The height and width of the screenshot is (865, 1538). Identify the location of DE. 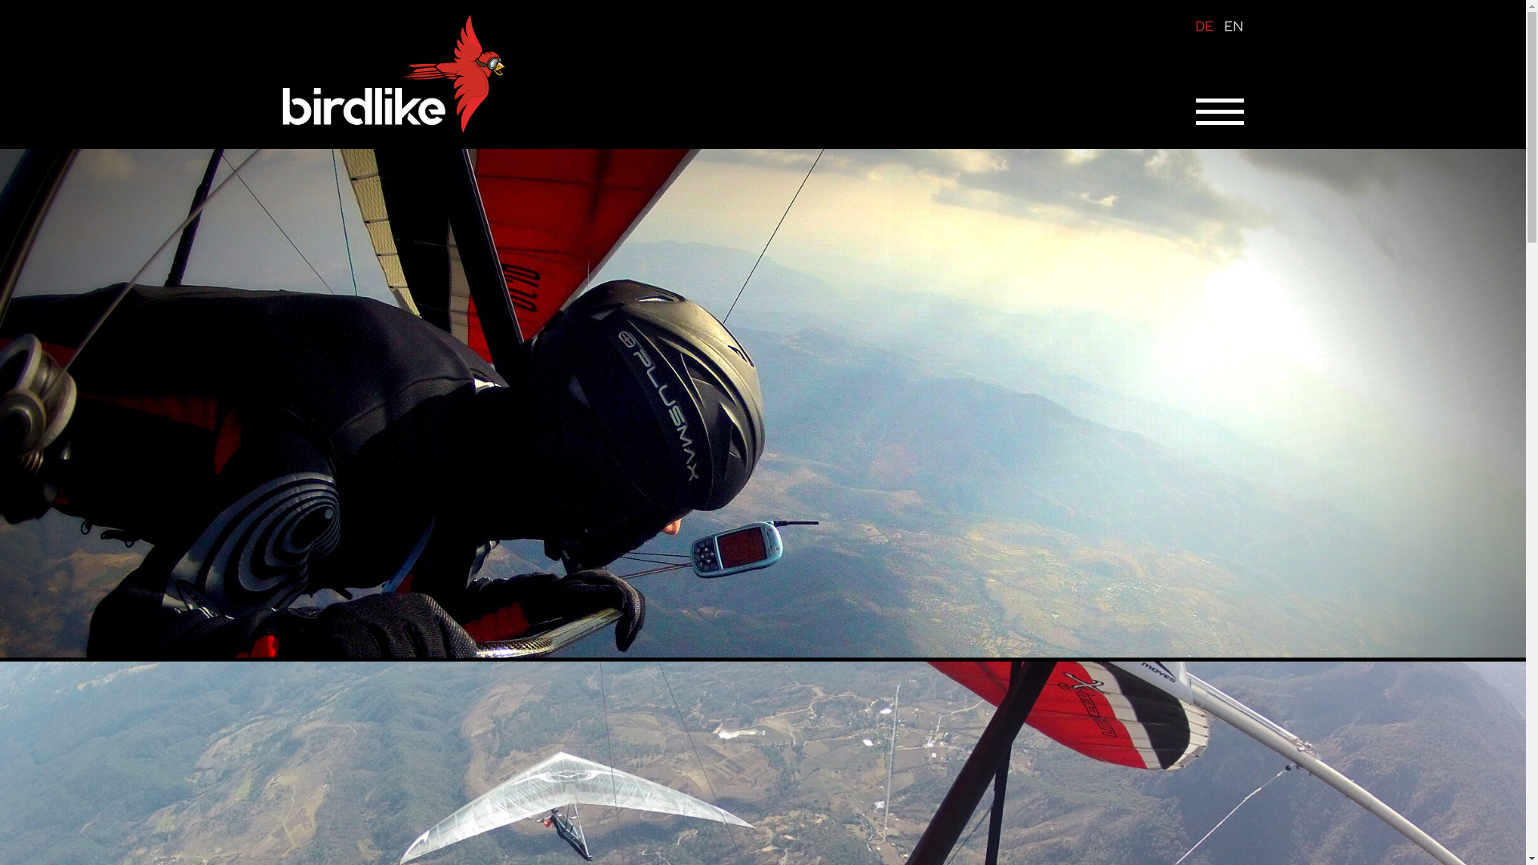
(1205, 27).